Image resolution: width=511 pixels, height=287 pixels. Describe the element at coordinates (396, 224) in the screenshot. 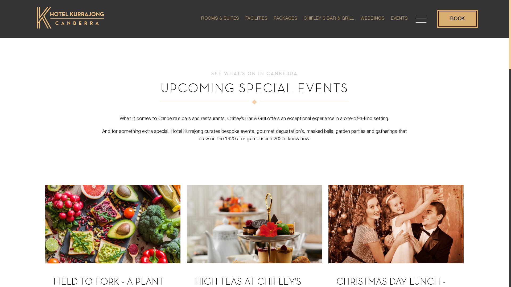

I see `Christmas Day Lunch - SOLD OUT` at that location.